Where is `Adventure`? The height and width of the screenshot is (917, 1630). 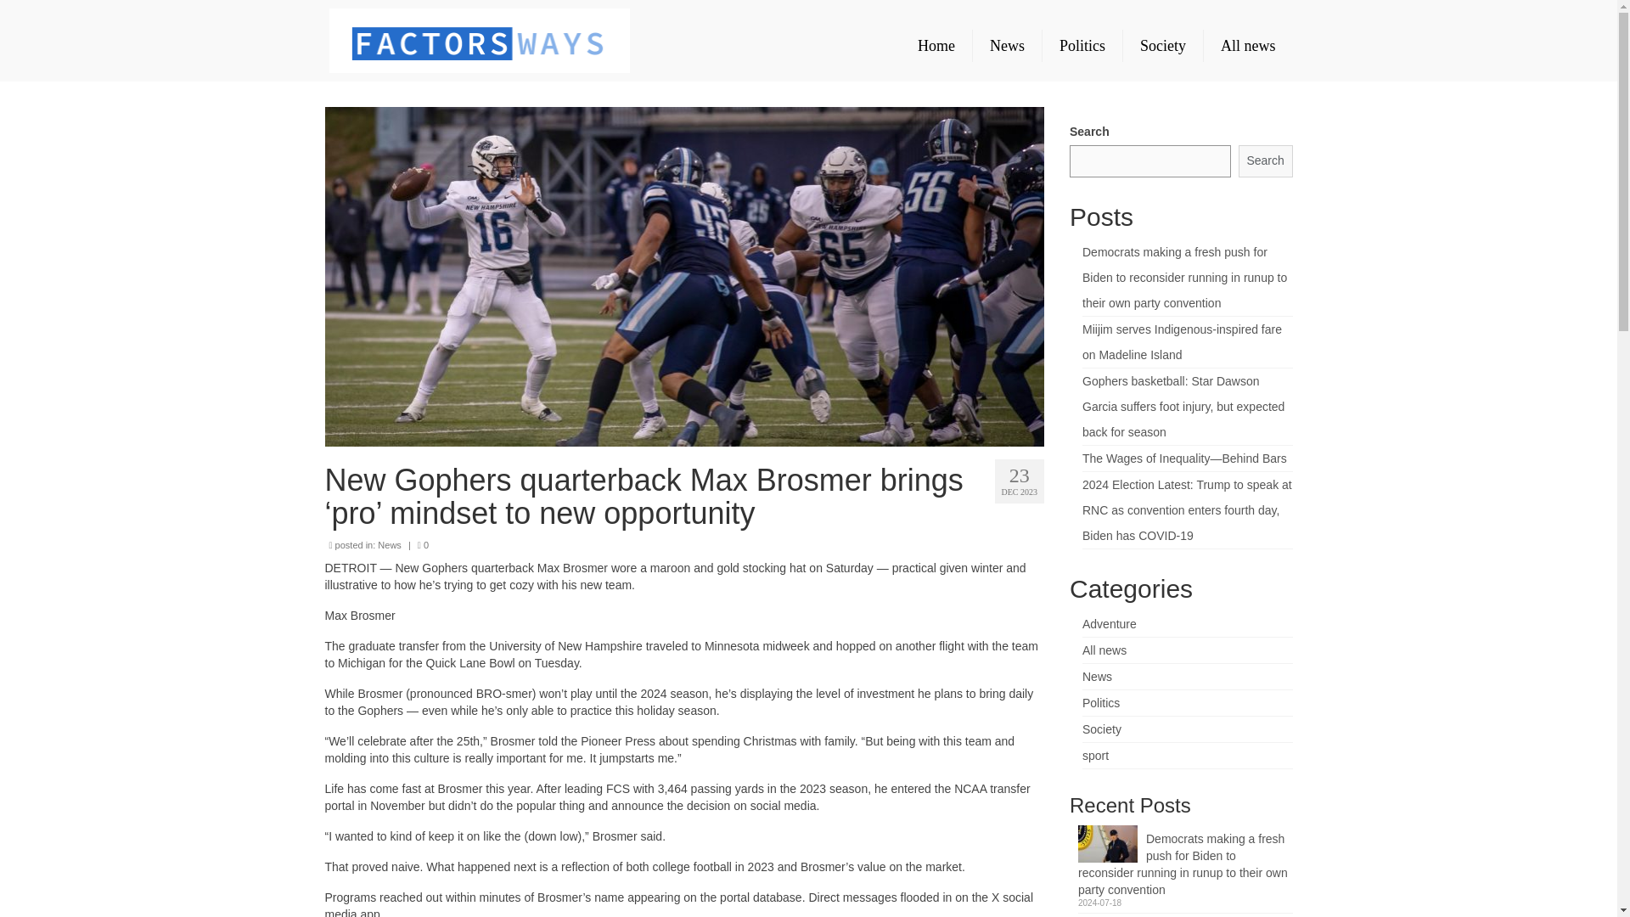
Adventure is located at coordinates (1109, 623).